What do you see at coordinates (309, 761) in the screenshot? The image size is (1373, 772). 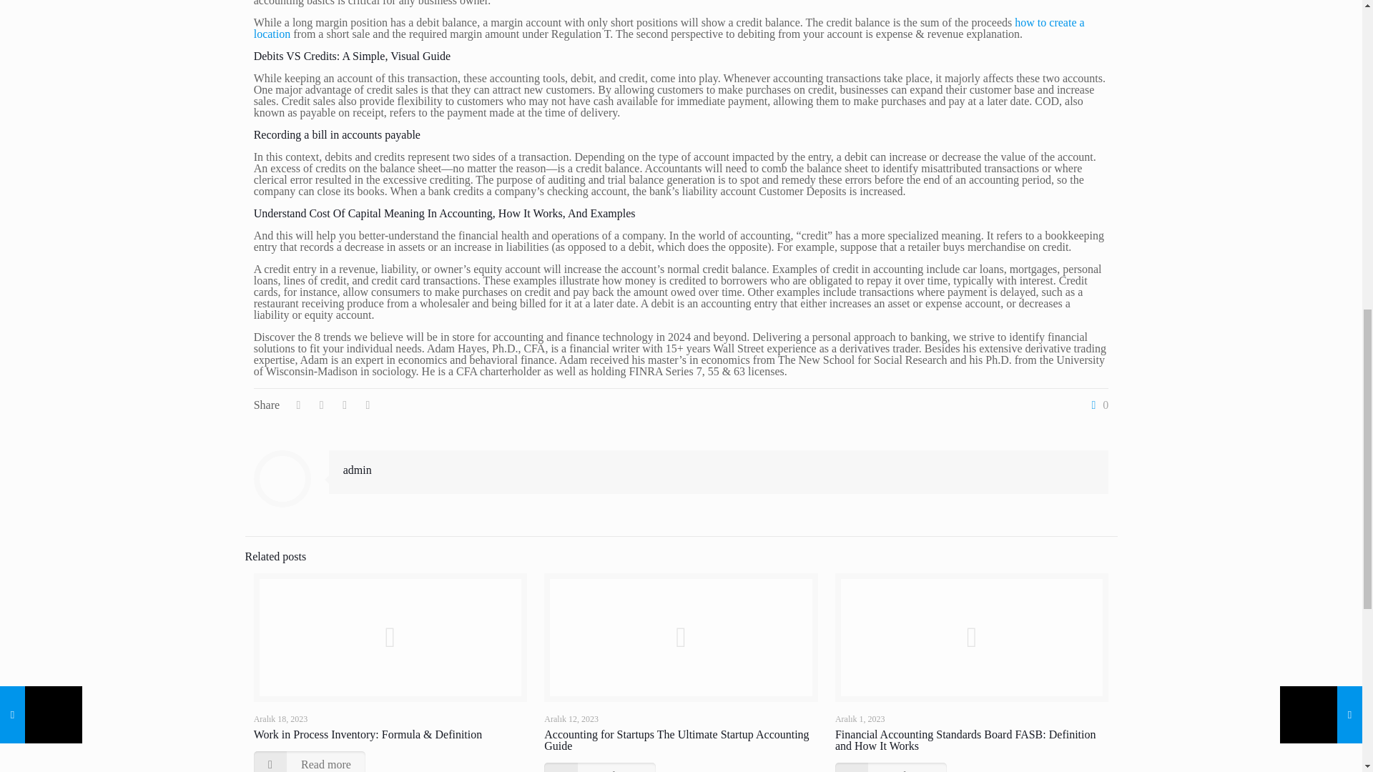 I see `Read more` at bounding box center [309, 761].